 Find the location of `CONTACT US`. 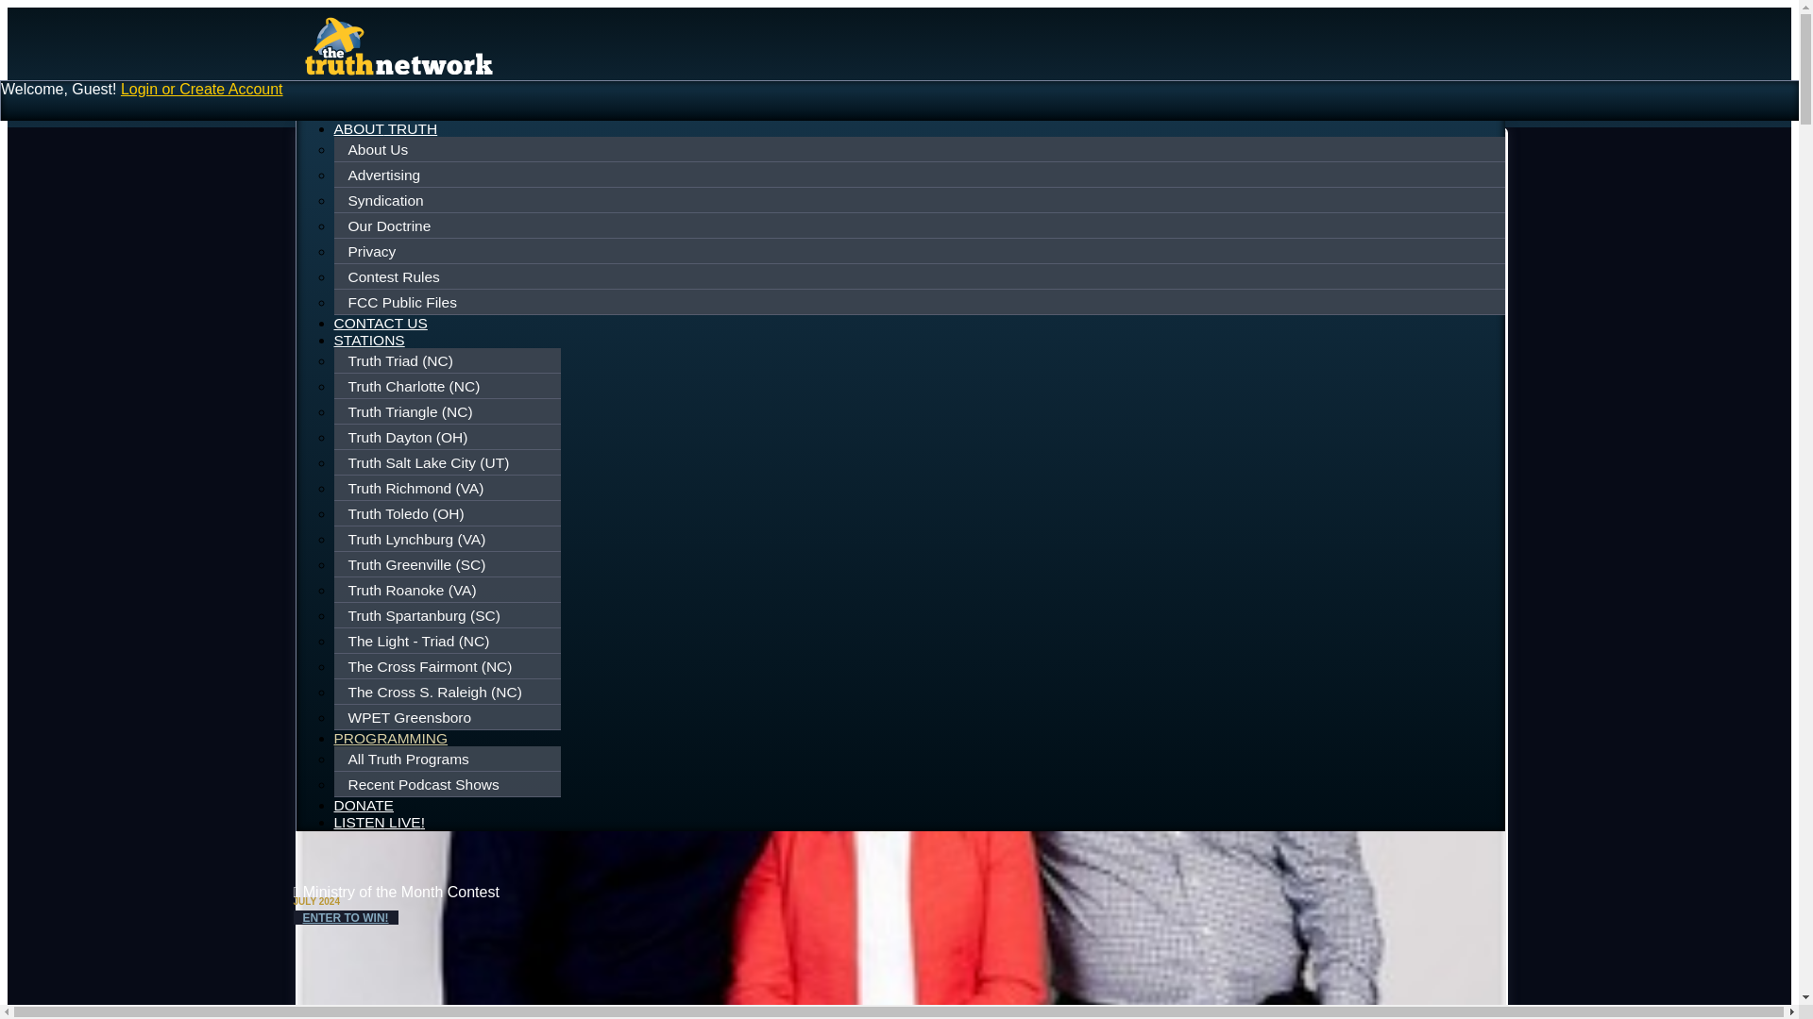

CONTACT US is located at coordinates (381, 323).